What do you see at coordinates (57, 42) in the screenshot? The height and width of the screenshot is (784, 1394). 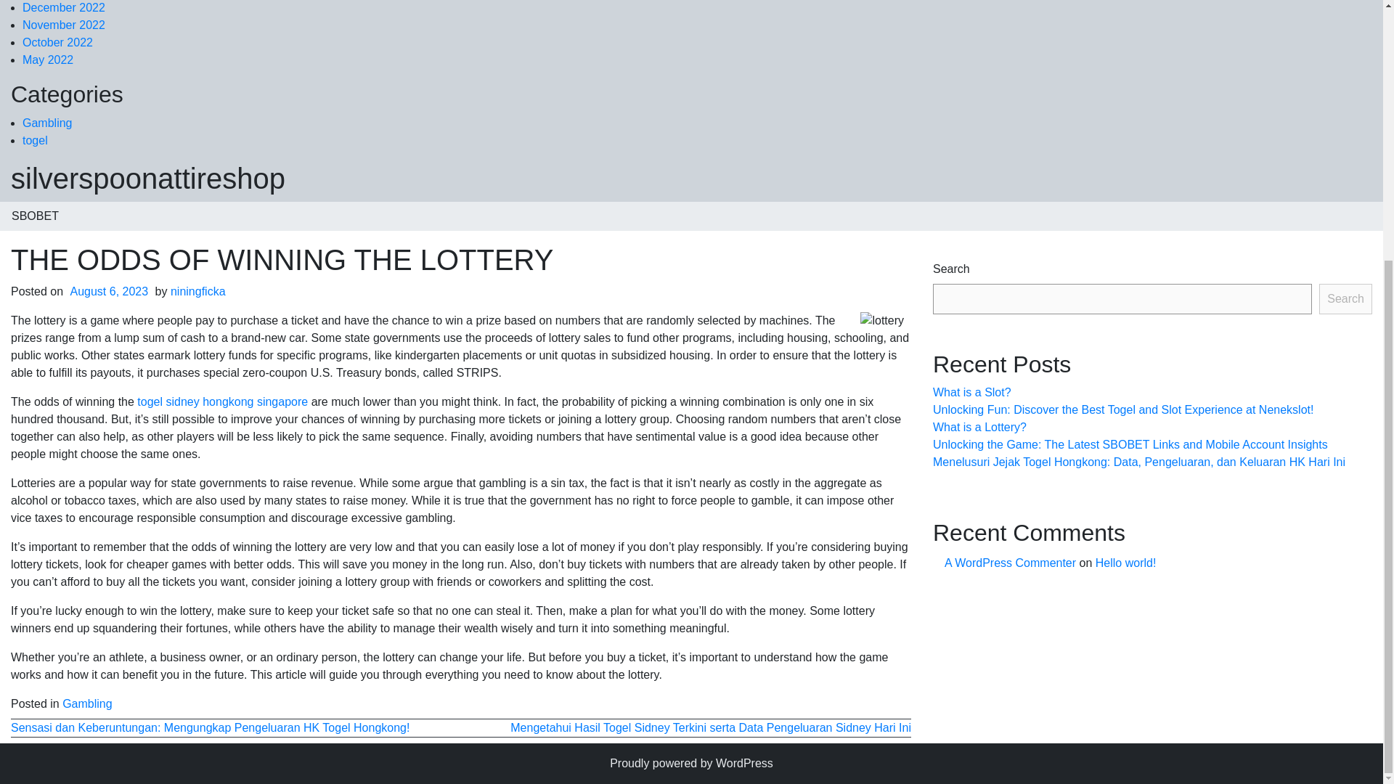 I see `October 2022` at bounding box center [57, 42].